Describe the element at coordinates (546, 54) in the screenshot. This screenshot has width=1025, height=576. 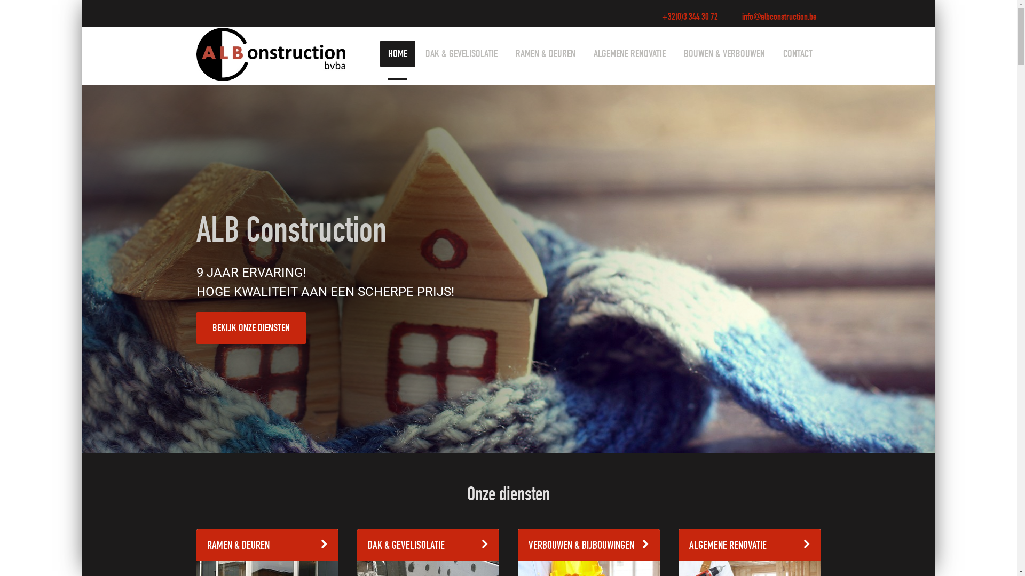
I see `RAMEN & DEUREN` at that location.